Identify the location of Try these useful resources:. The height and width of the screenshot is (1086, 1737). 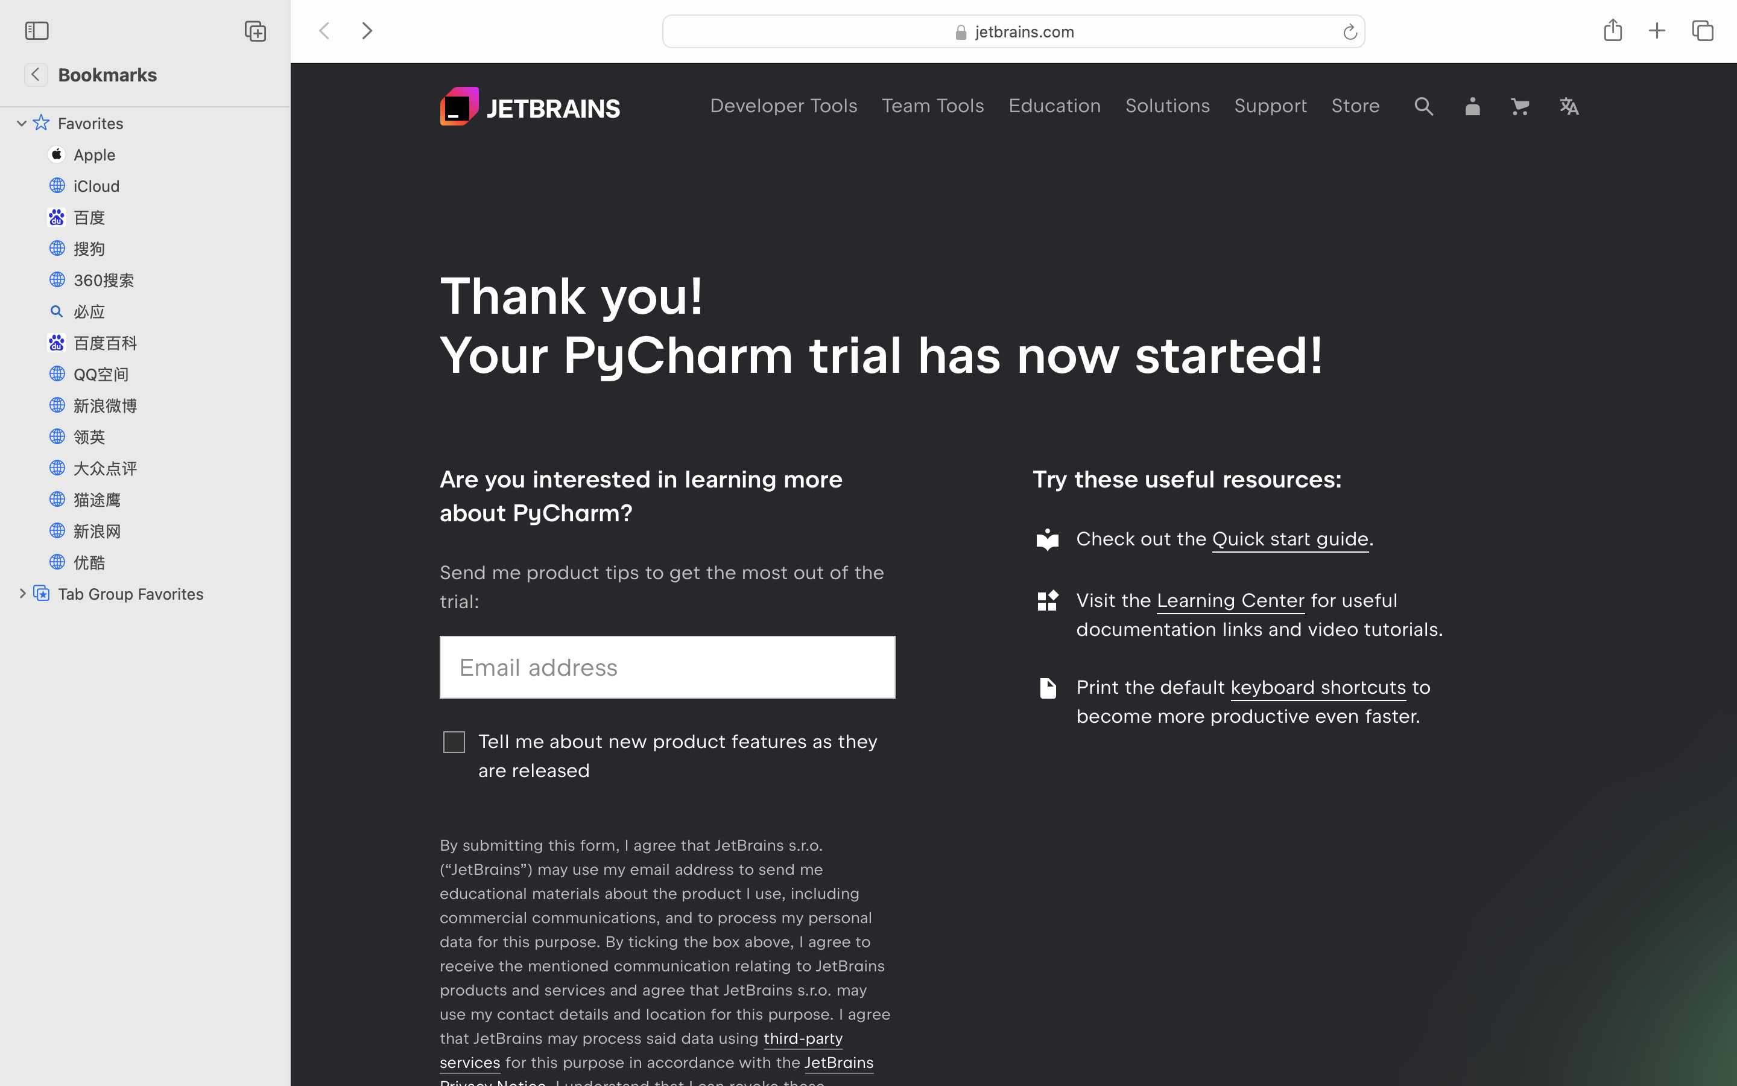
(1188, 479).